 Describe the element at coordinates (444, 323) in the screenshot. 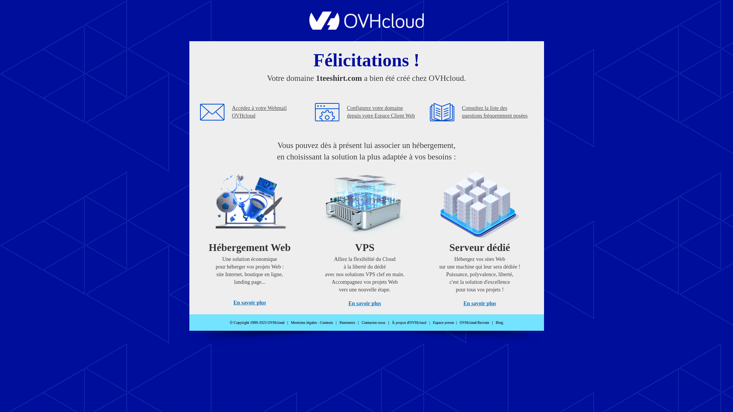

I see `Espace presse` at that location.